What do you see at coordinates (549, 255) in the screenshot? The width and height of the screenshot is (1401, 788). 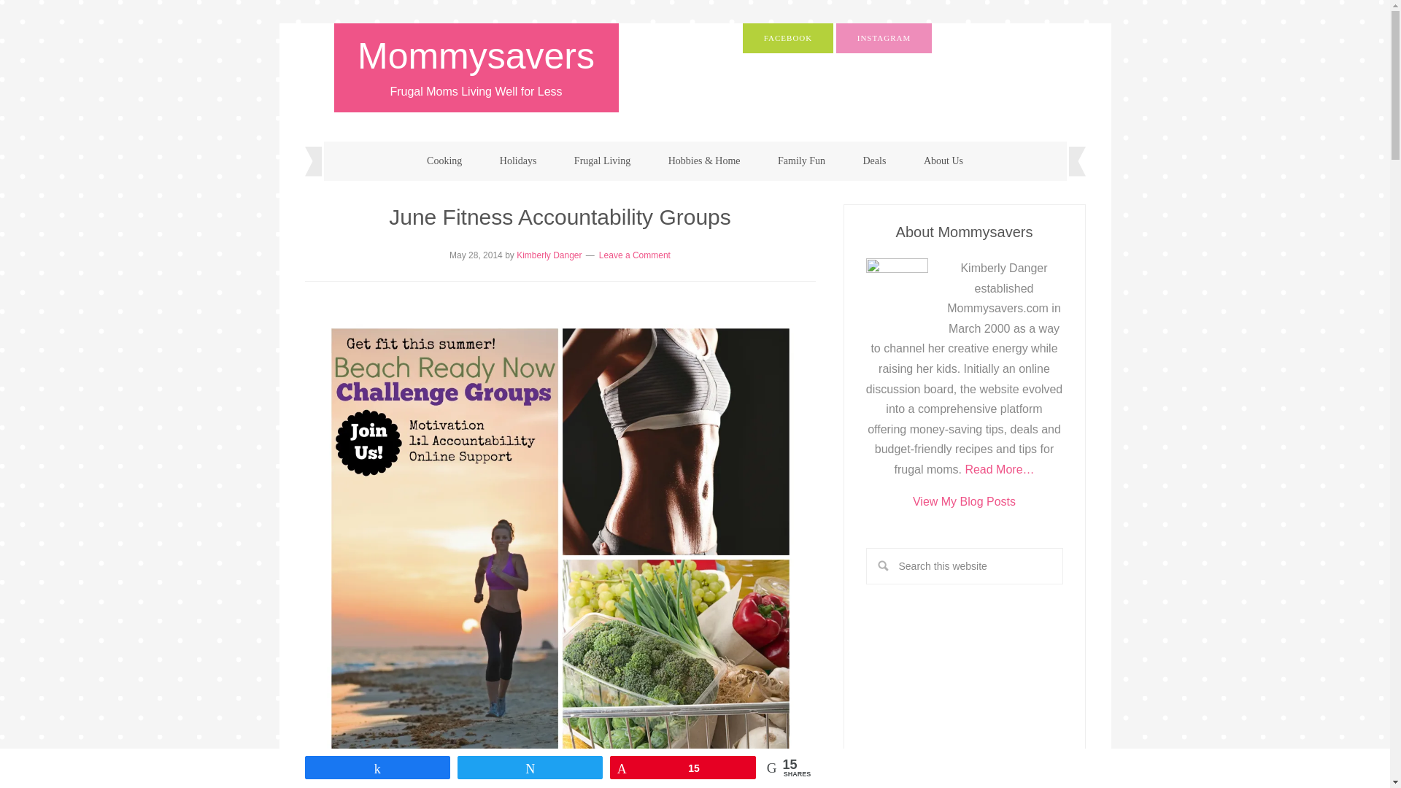 I see `Kimberly Danger` at bounding box center [549, 255].